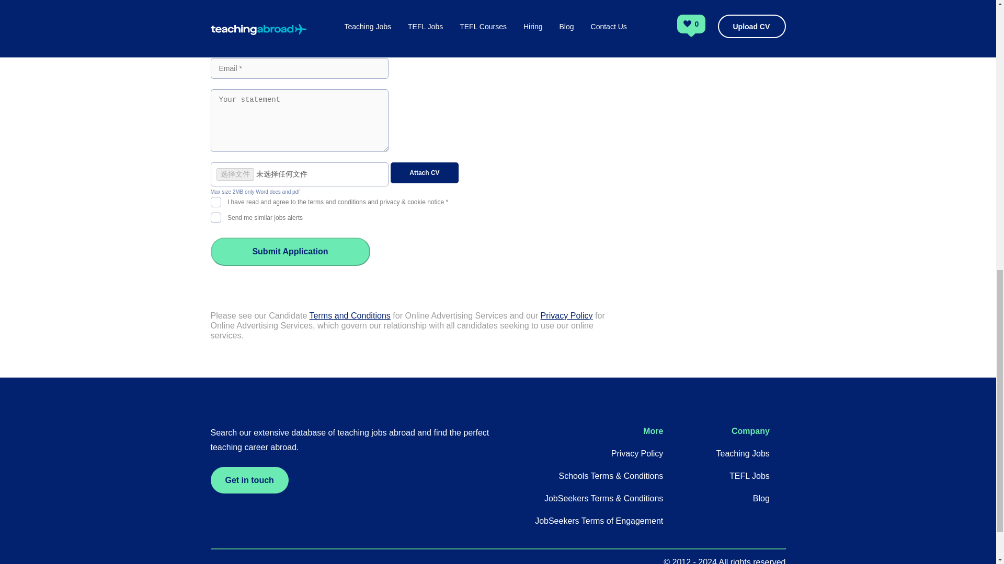 The image size is (1004, 564). Describe the element at coordinates (290, 251) in the screenshot. I see `Submit Application` at that location.